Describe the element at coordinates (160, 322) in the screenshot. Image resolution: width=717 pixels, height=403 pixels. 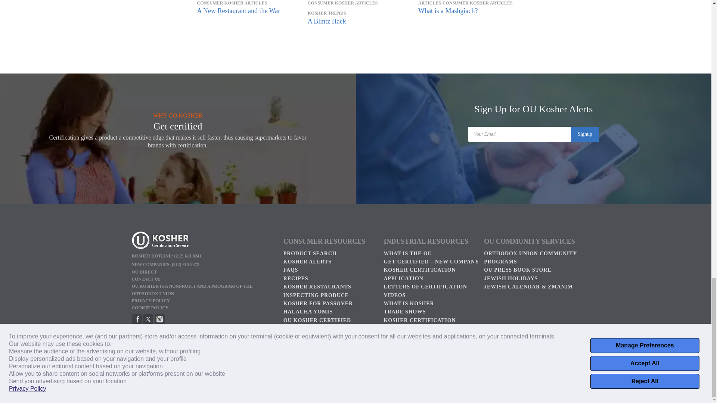
I see `OU Kosher` at that location.